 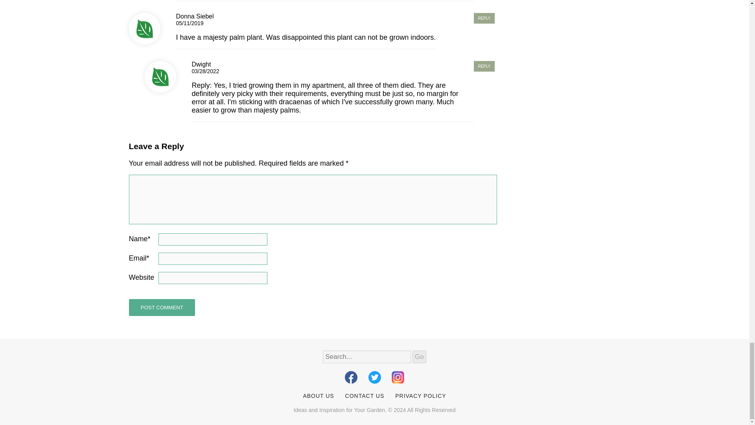 I want to click on 3 characters minimum, so click(x=366, y=357).